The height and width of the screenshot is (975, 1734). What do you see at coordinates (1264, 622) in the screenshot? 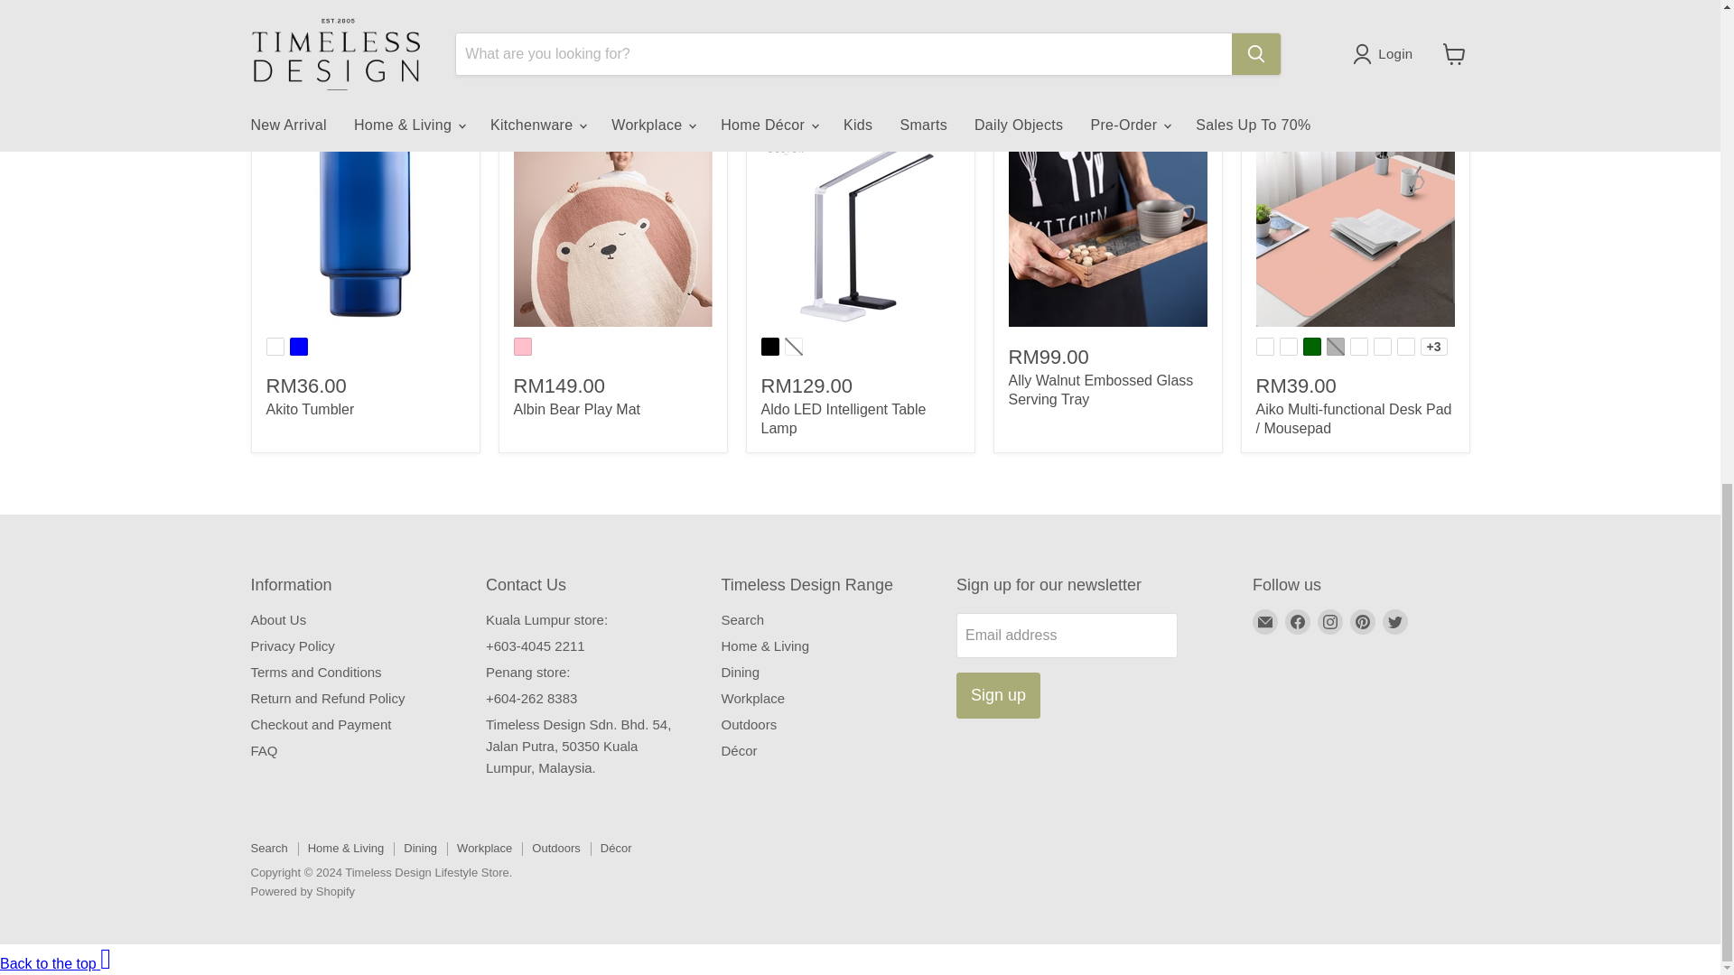
I see `Email` at bounding box center [1264, 622].